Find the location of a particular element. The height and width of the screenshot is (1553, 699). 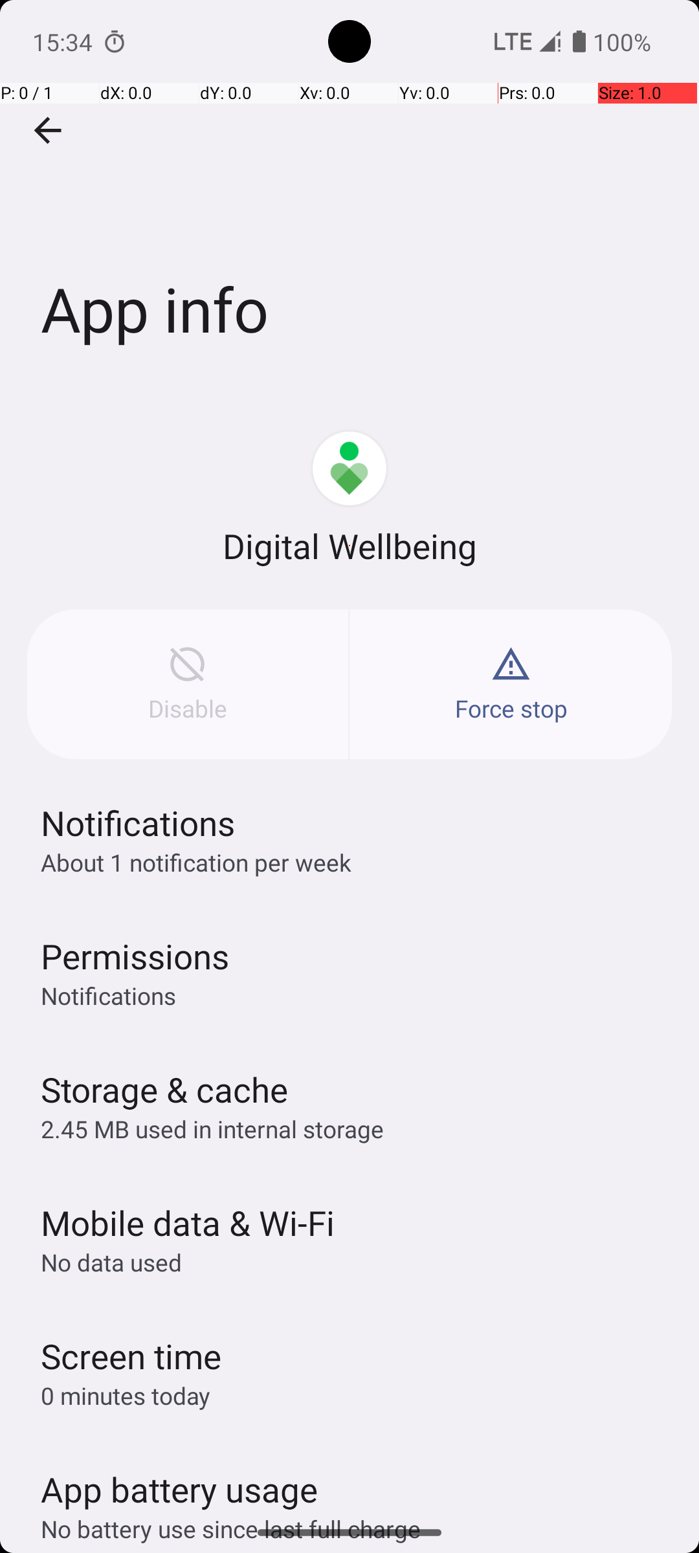

Digital Wellbeing is located at coordinates (349, 546).